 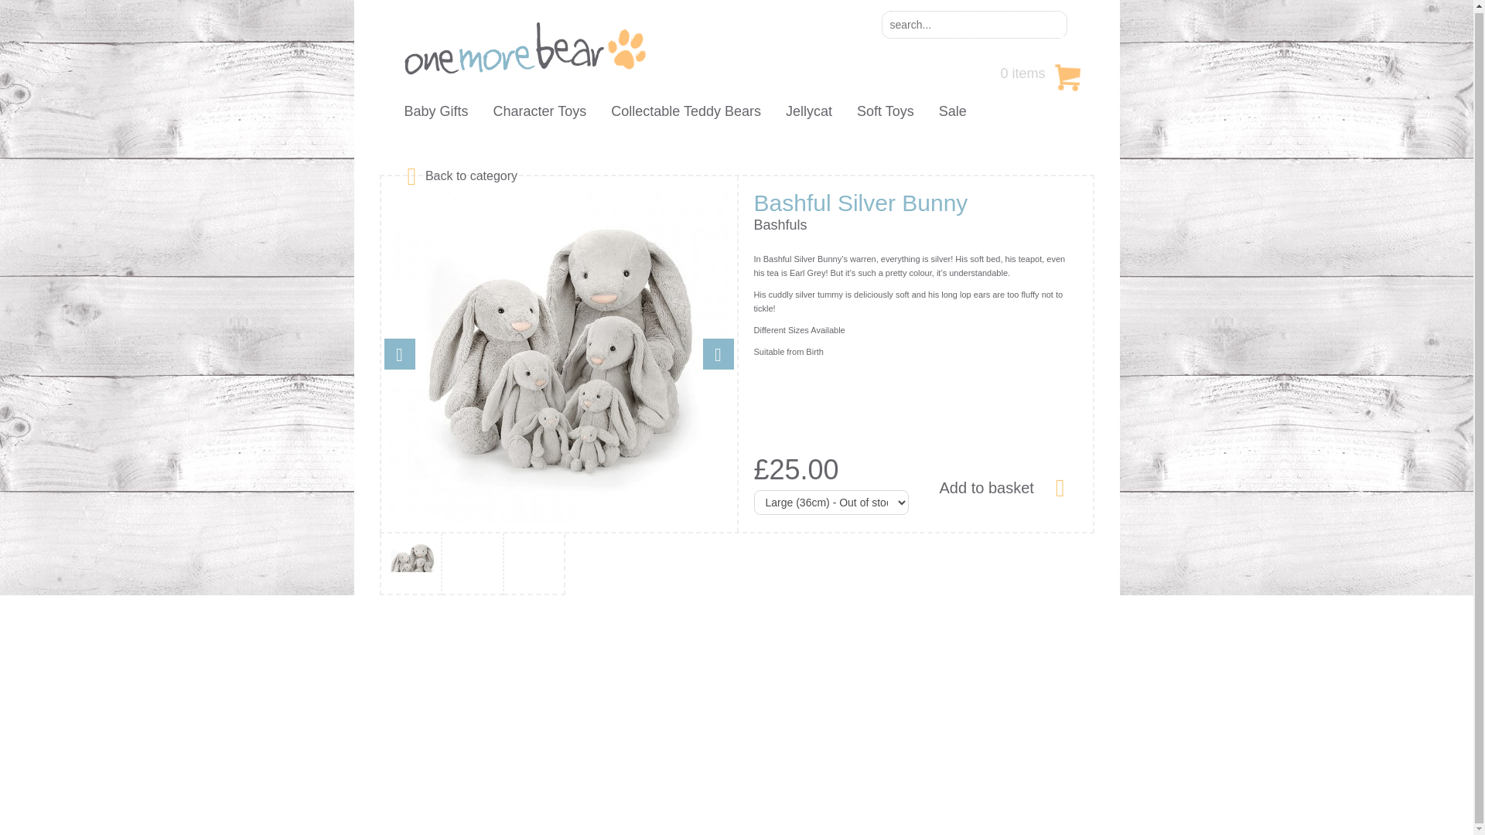 I want to click on About Us, so click(x=401, y=685).